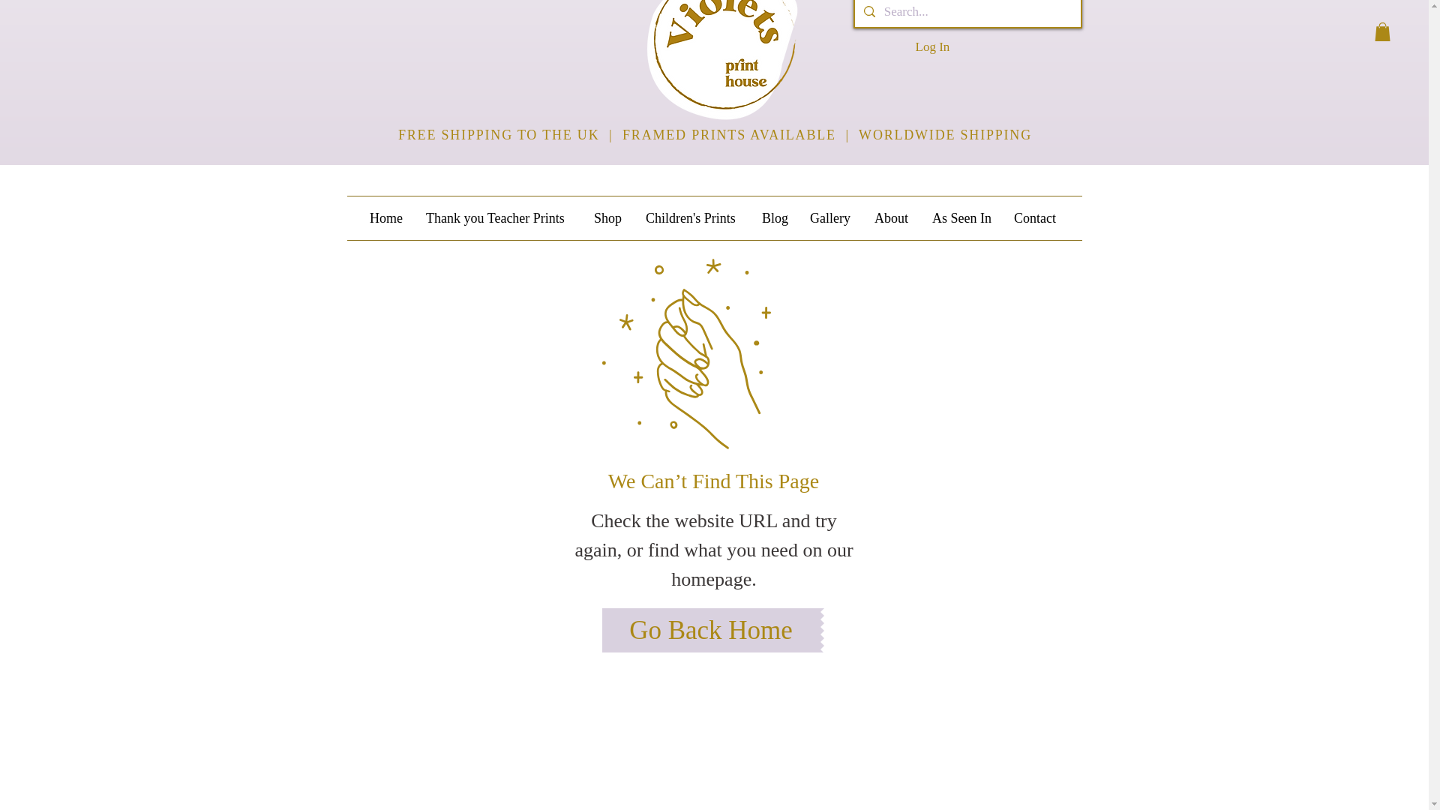  I want to click on Contact, so click(1036, 217).